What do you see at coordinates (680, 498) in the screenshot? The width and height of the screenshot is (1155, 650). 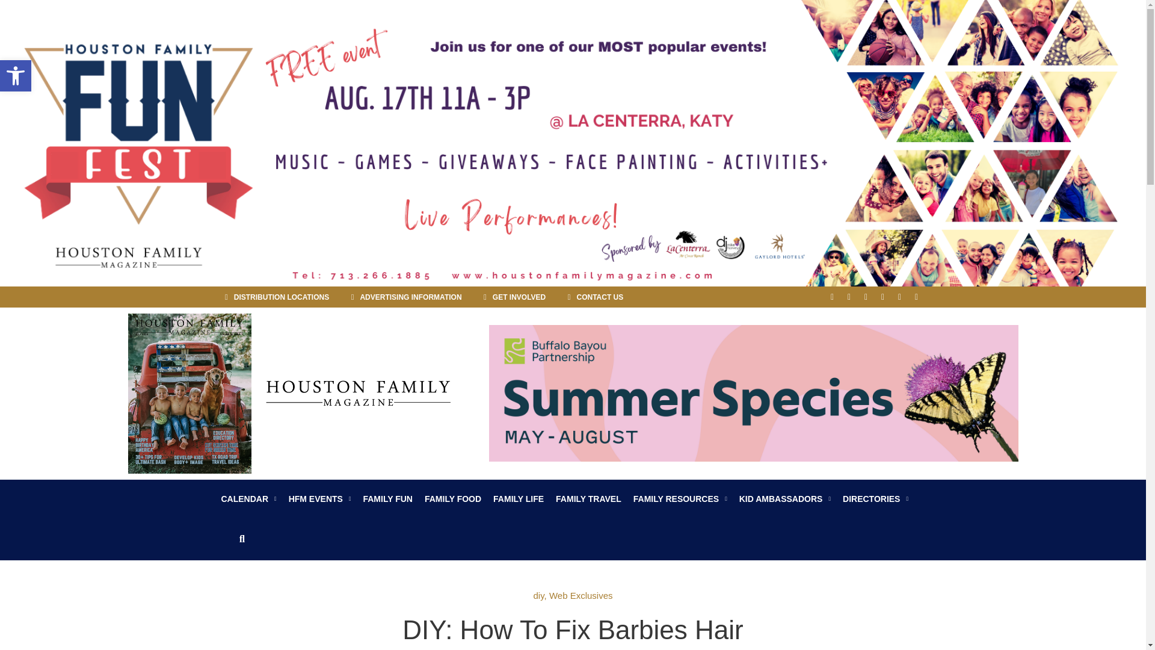 I see `FAMILY RESOURCES` at bounding box center [680, 498].